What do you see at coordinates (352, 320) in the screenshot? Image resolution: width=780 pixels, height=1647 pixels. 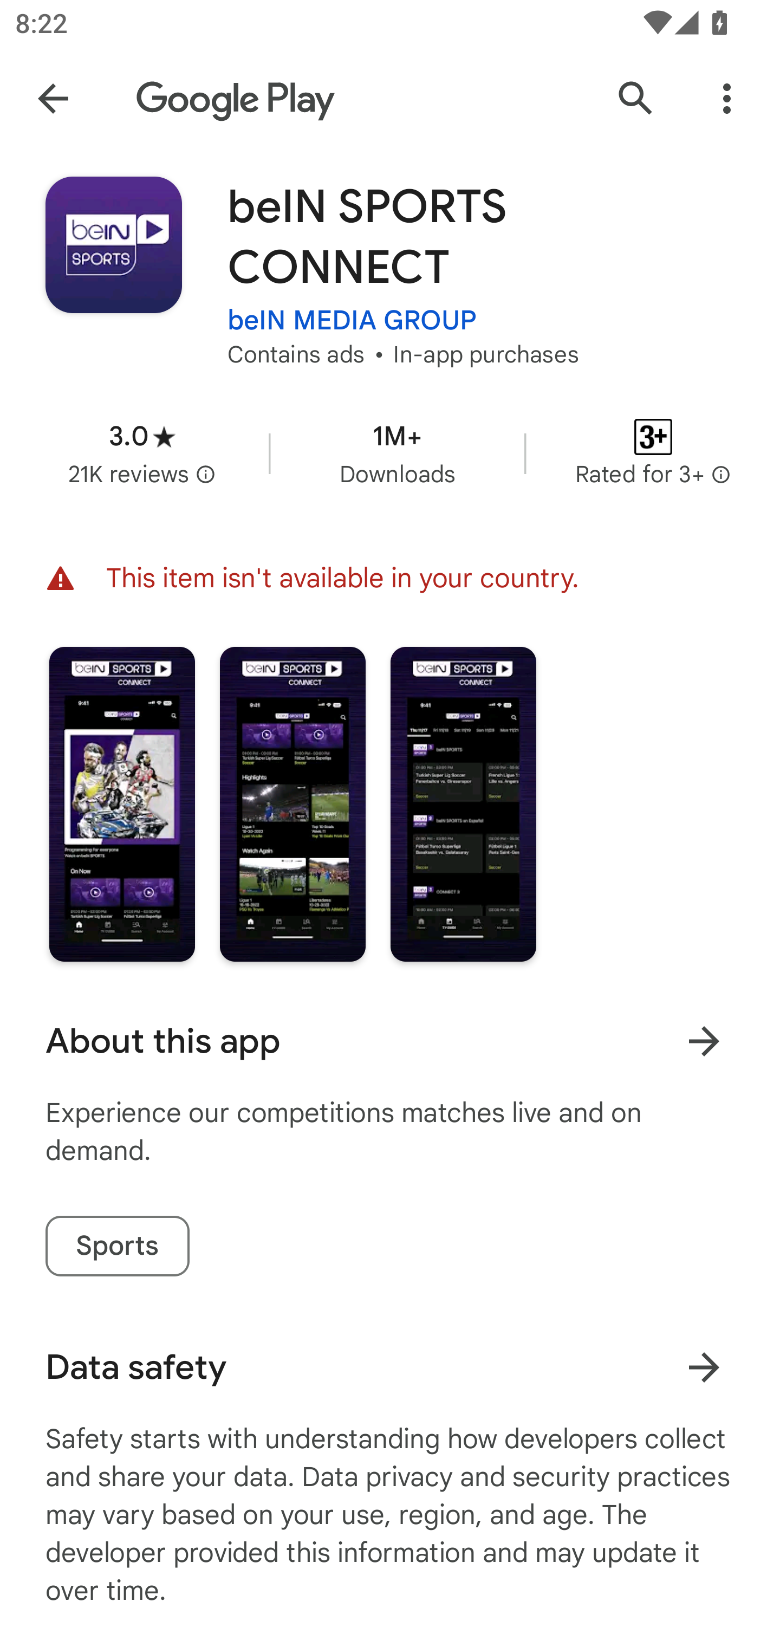 I see `beIN MEDIA GROUP` at bounding box center [352, 320].